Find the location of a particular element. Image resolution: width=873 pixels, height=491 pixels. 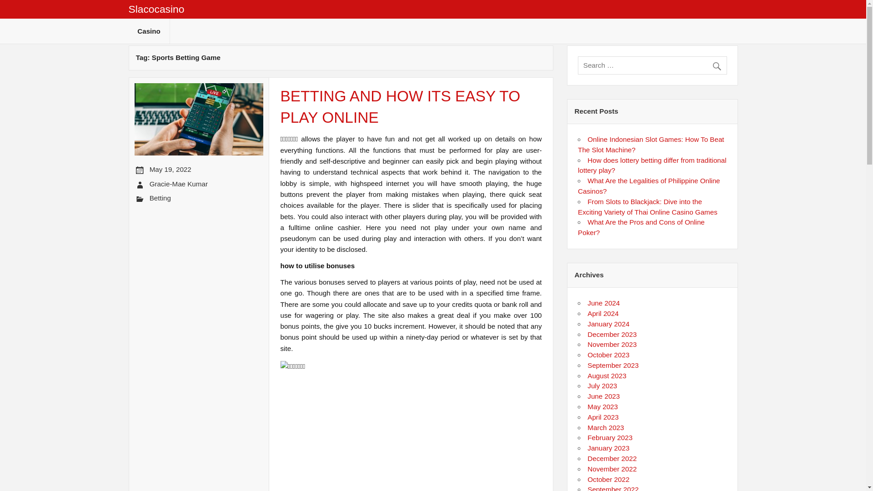

January 2023 is located at coordinates (608, 448).